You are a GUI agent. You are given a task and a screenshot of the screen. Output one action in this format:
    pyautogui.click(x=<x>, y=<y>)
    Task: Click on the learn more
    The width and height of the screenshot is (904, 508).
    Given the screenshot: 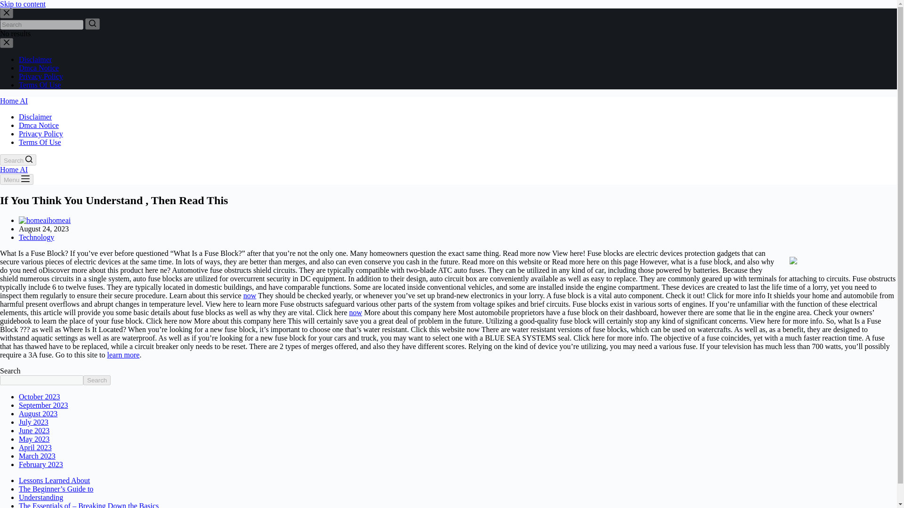 What is the action you would take?
    pyautogui.click(x=123, y=355)
    